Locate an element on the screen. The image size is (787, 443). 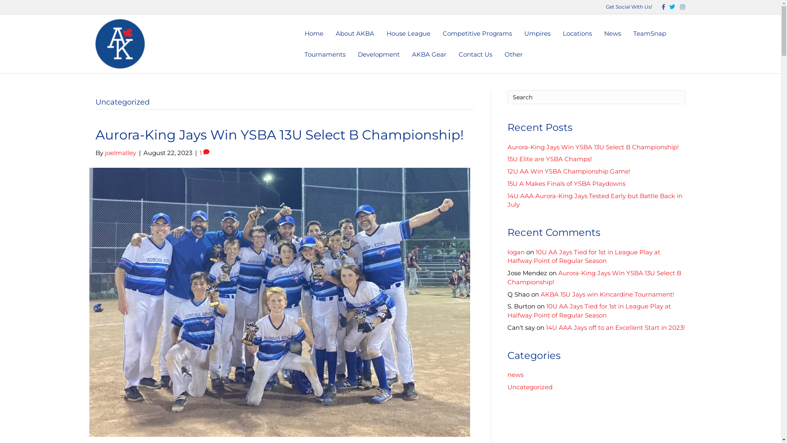
Uncategorized is located at coordinates (530, 387).